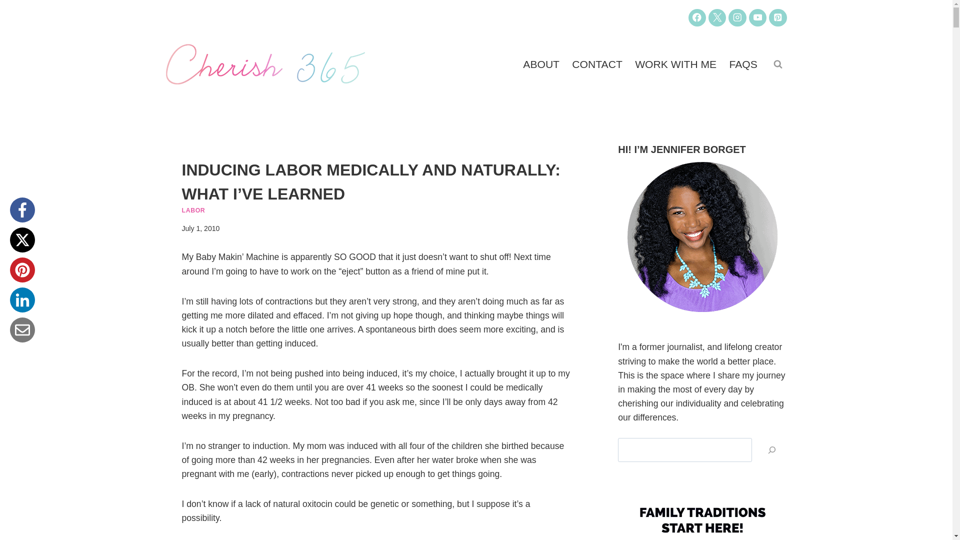  Describe the element at coordinates (193, 210) in the screenshot. I see `LABOR` at that location.